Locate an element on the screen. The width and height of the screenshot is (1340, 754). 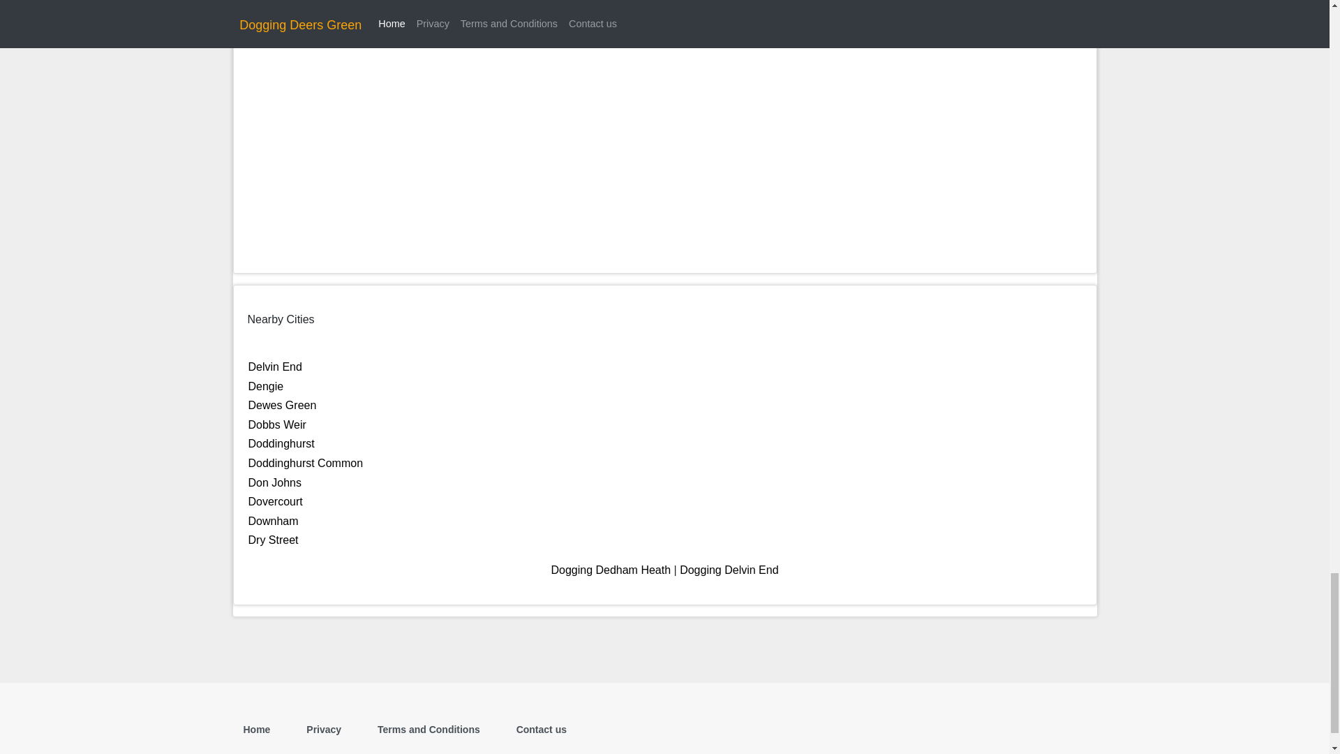
Dengie is located at coordinates (266, 386).